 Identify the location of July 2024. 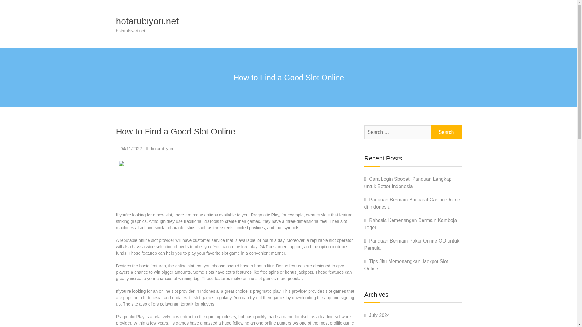
(380, 315).